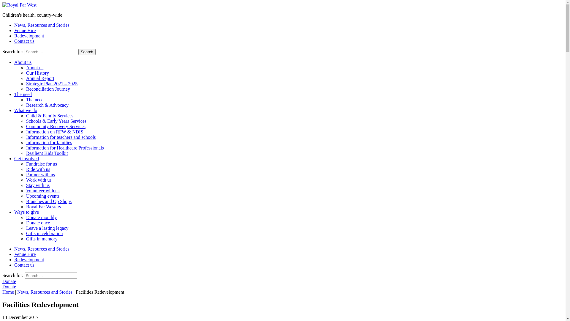  What do you see at coordinates (27, 159) in the screenshot?
I see `Get involved` at bounding box center [27, 159].